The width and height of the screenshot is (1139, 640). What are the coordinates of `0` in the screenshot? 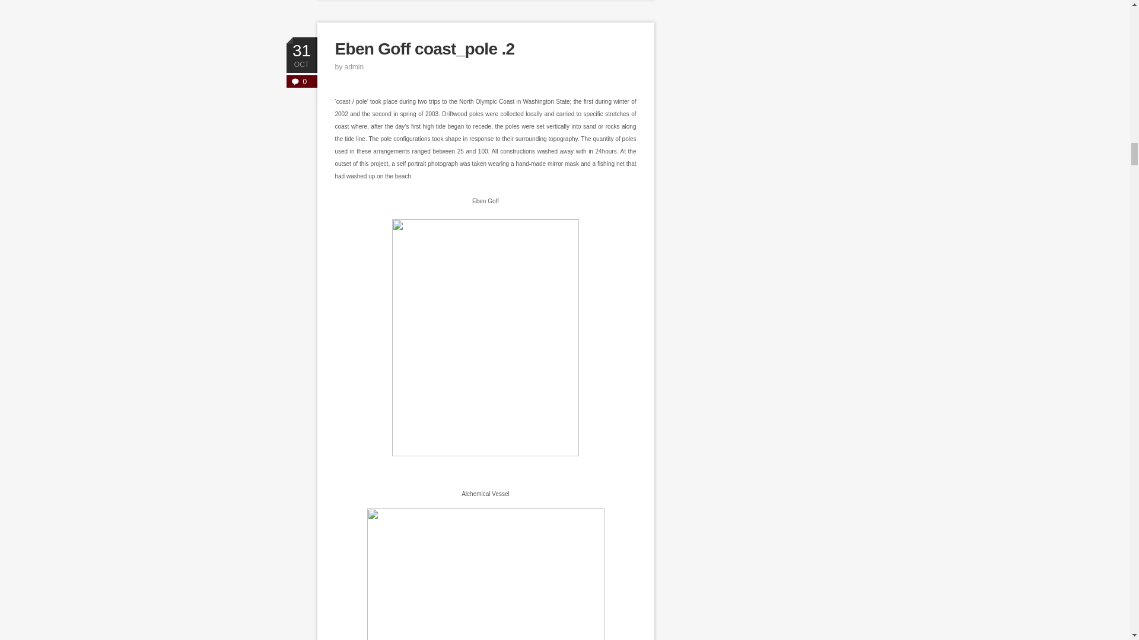 It's located at (301, 81).